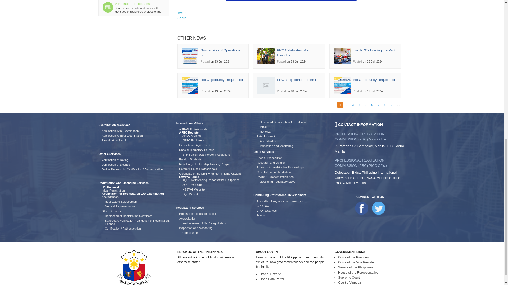 The width and height of the screenshot is (508, 285). What do you see at coordinates (353, 104) in the screenshot?
I see `Go to page 3` at bounding box center [353, 104].